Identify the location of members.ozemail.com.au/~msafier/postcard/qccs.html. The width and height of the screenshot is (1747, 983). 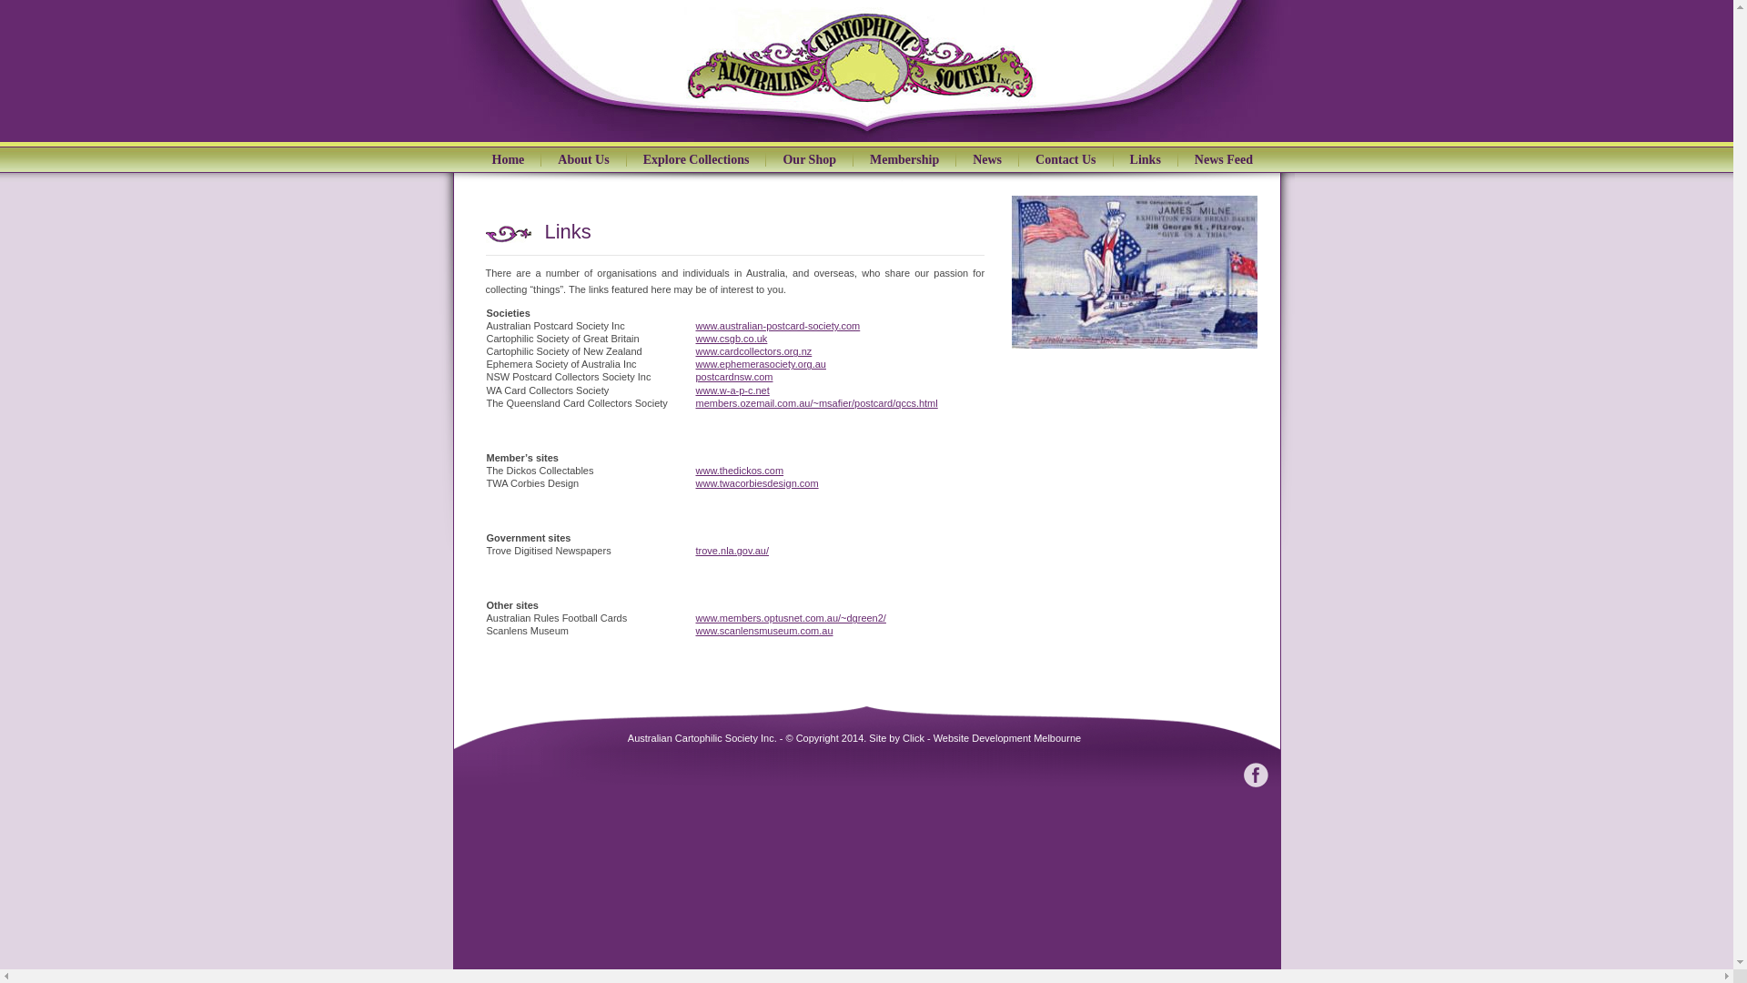
(816, 403).